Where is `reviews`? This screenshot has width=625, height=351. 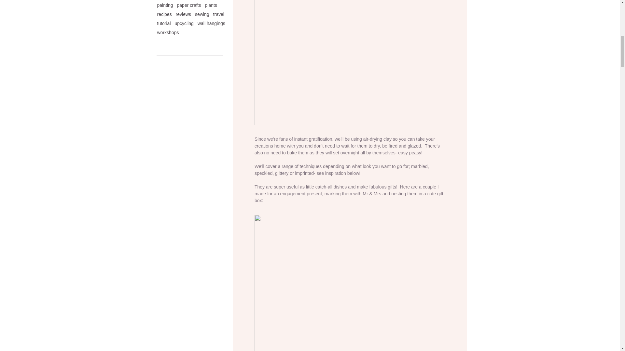
reviews is located at coordinates (183, 14).